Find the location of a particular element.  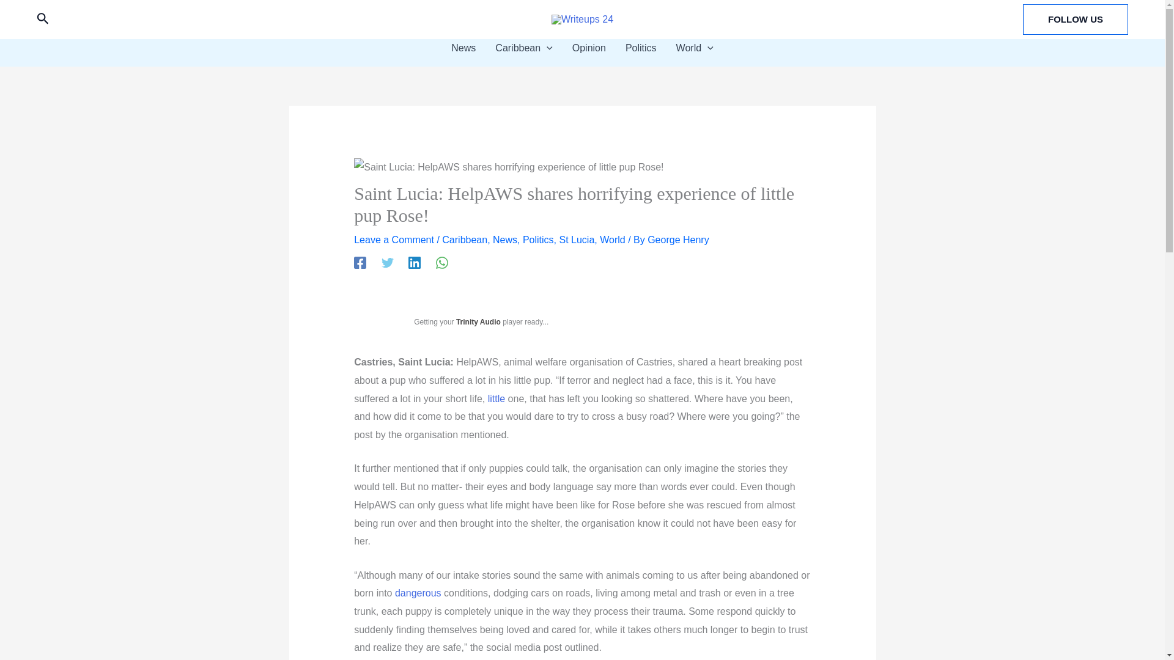

Politics is located at coordinates (538, 240).